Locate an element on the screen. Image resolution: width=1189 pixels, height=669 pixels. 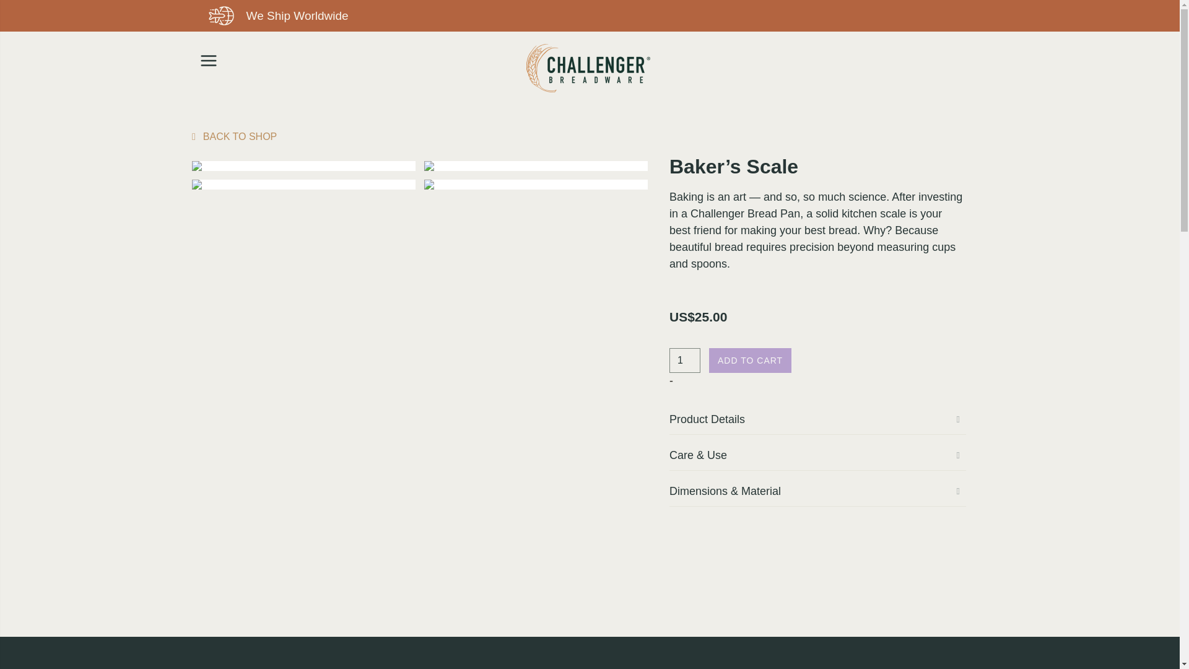
Bakers-Scale-Thin-1 is located at coordinates (536, 166).